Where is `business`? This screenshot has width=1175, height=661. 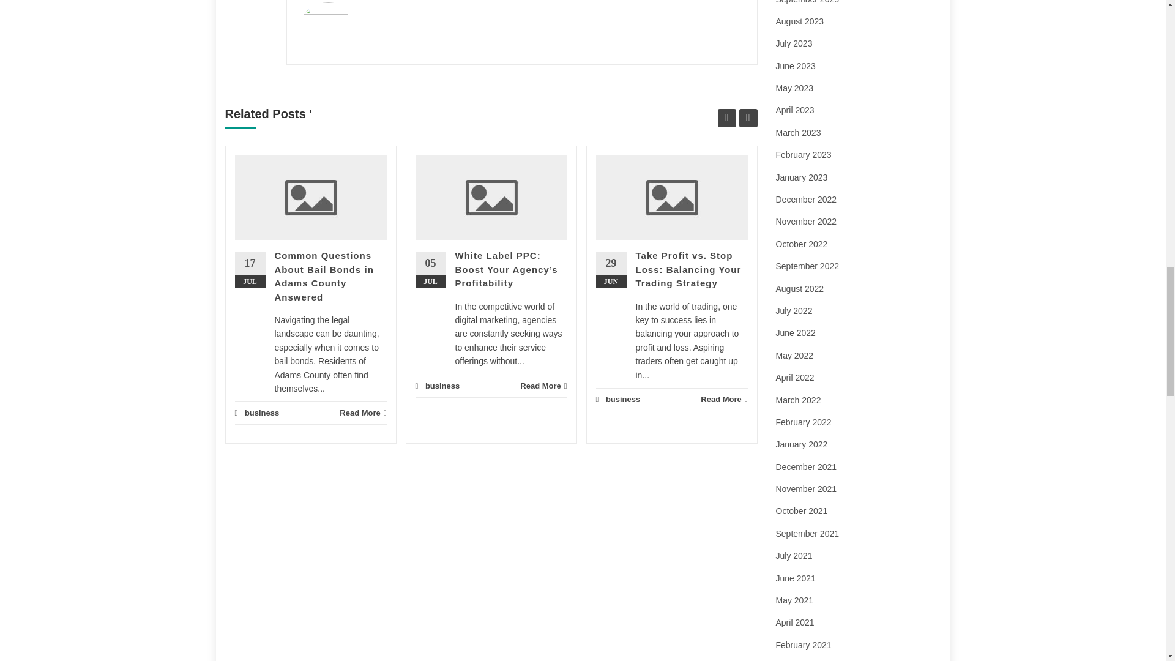 business is located at coordinates (442, 386).